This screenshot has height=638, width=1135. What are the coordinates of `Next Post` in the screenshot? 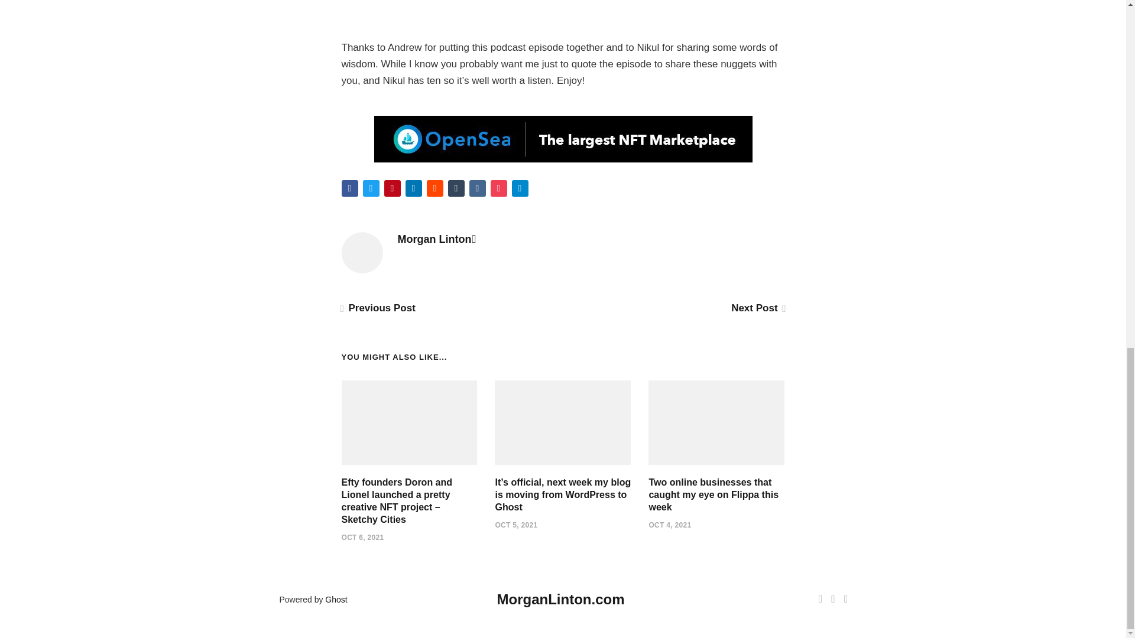 It's located at (757, 308).